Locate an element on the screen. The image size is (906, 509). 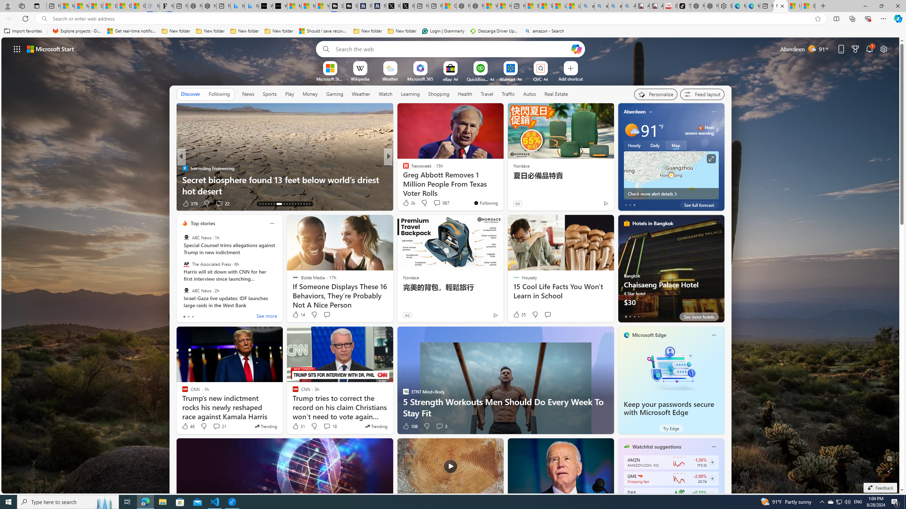
Daily is located at coordinates (655, 145).